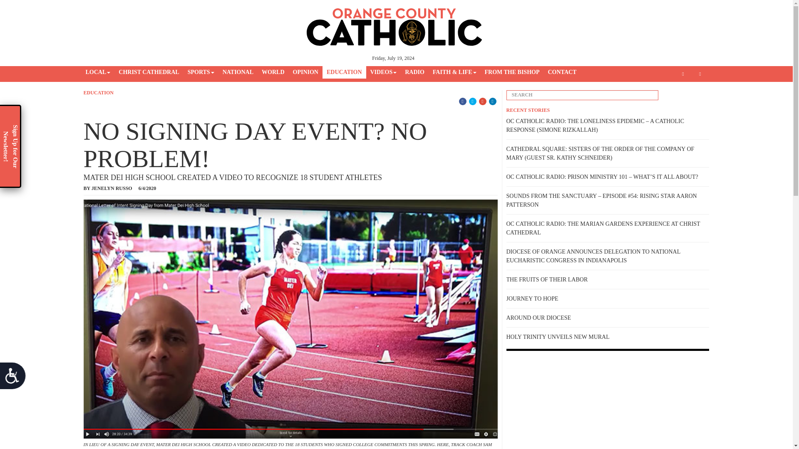  What do you see at coordinates (383, 72) in the screenshot?
I see `VIDEOS` at bounding box center [383, 72].